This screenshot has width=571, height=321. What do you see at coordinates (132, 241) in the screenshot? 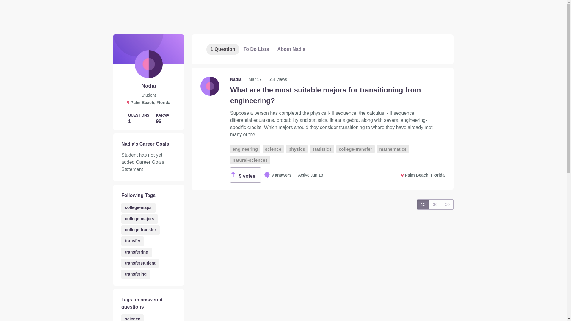
I see `See Career Questions tagged 'Transfer'` at bounding box center [132, 241].